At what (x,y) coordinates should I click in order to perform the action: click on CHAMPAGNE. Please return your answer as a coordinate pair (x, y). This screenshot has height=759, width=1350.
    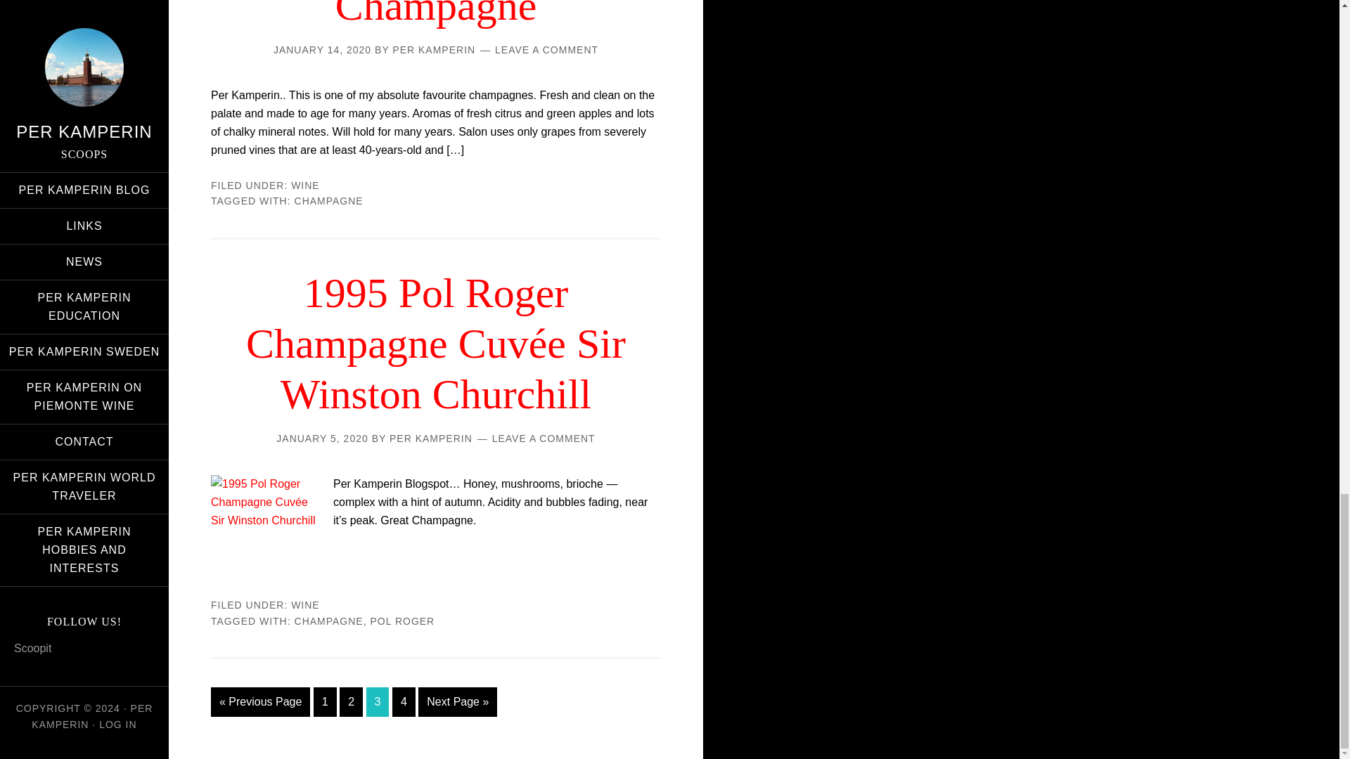
    Looking at the image, I should click on (328, 200).